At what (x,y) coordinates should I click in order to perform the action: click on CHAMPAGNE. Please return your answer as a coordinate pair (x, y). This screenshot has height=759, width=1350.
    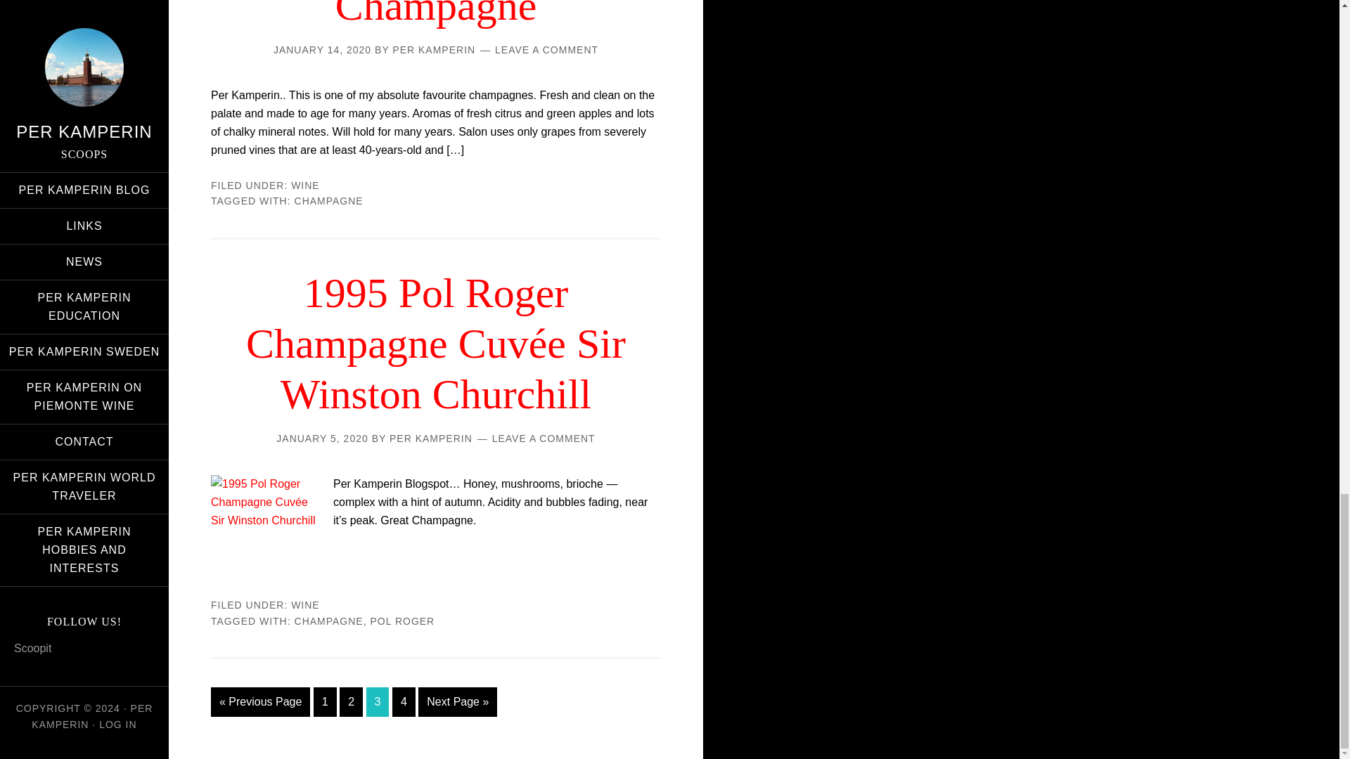
    Looking at the image, I should click on (328, 200).